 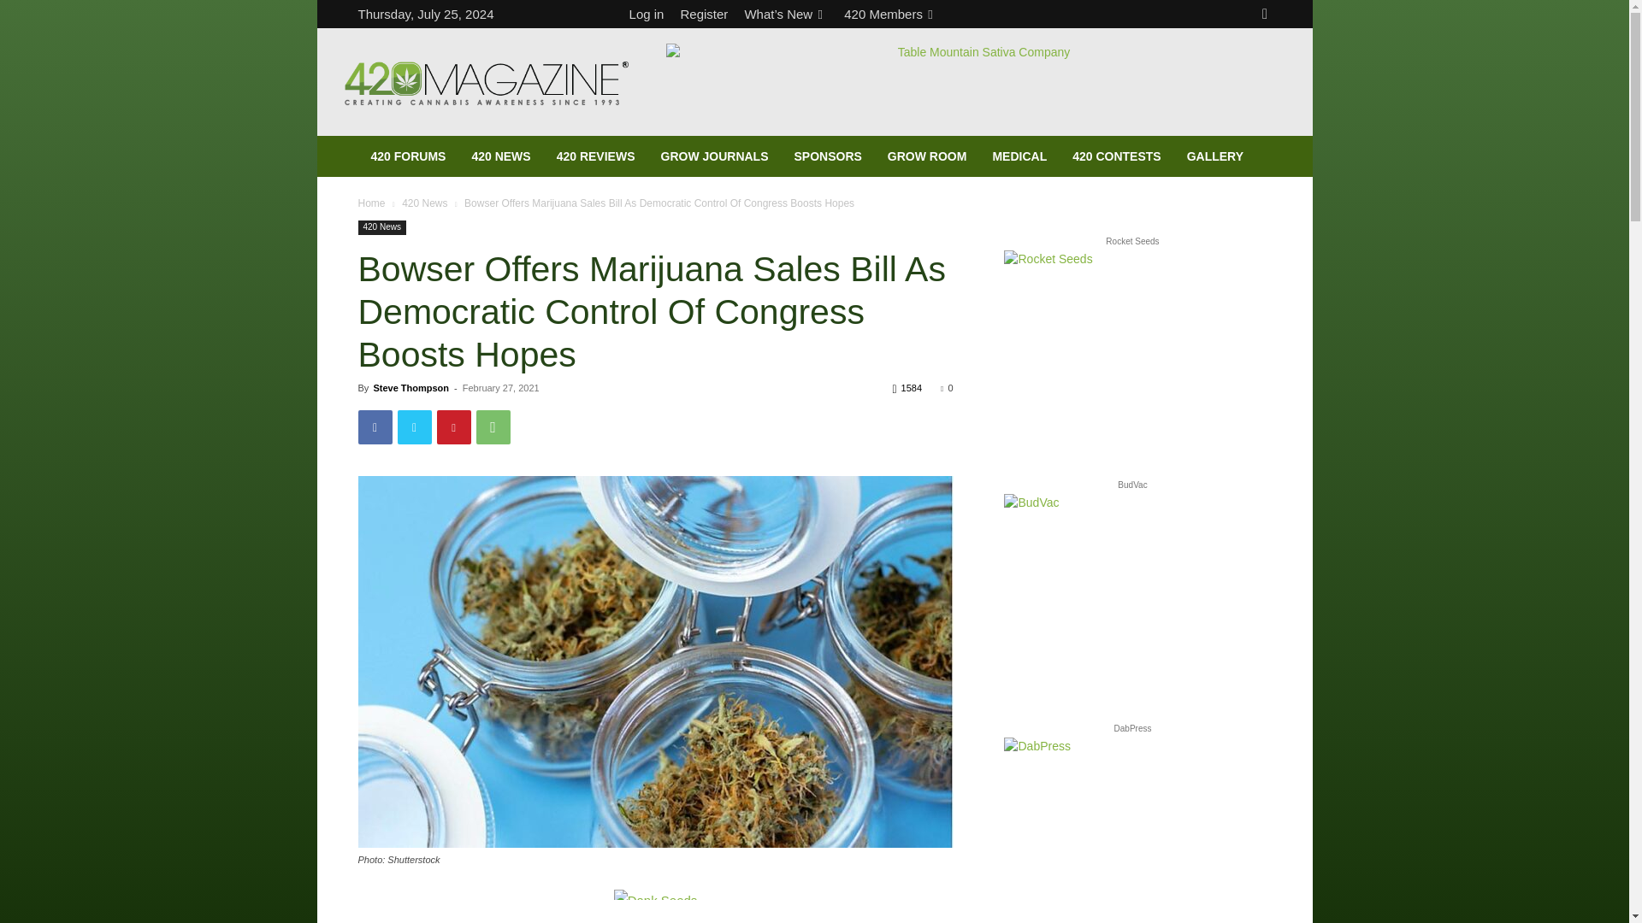 I want to click on Table Mountain Sativa Company, so click(x=976, y=82).